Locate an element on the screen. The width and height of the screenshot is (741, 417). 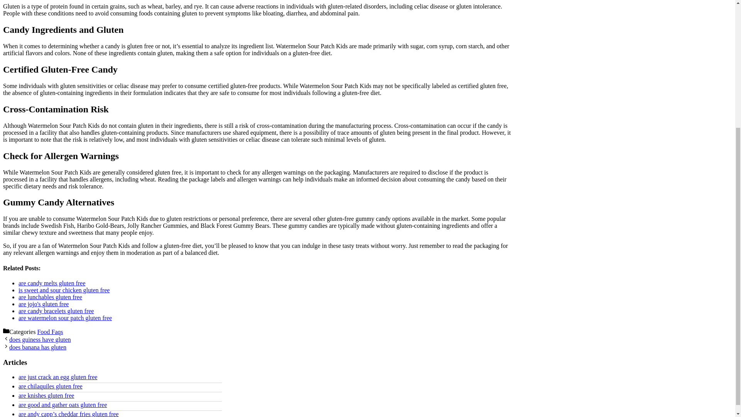
Food Faqs is located at coordinates (50, 332).